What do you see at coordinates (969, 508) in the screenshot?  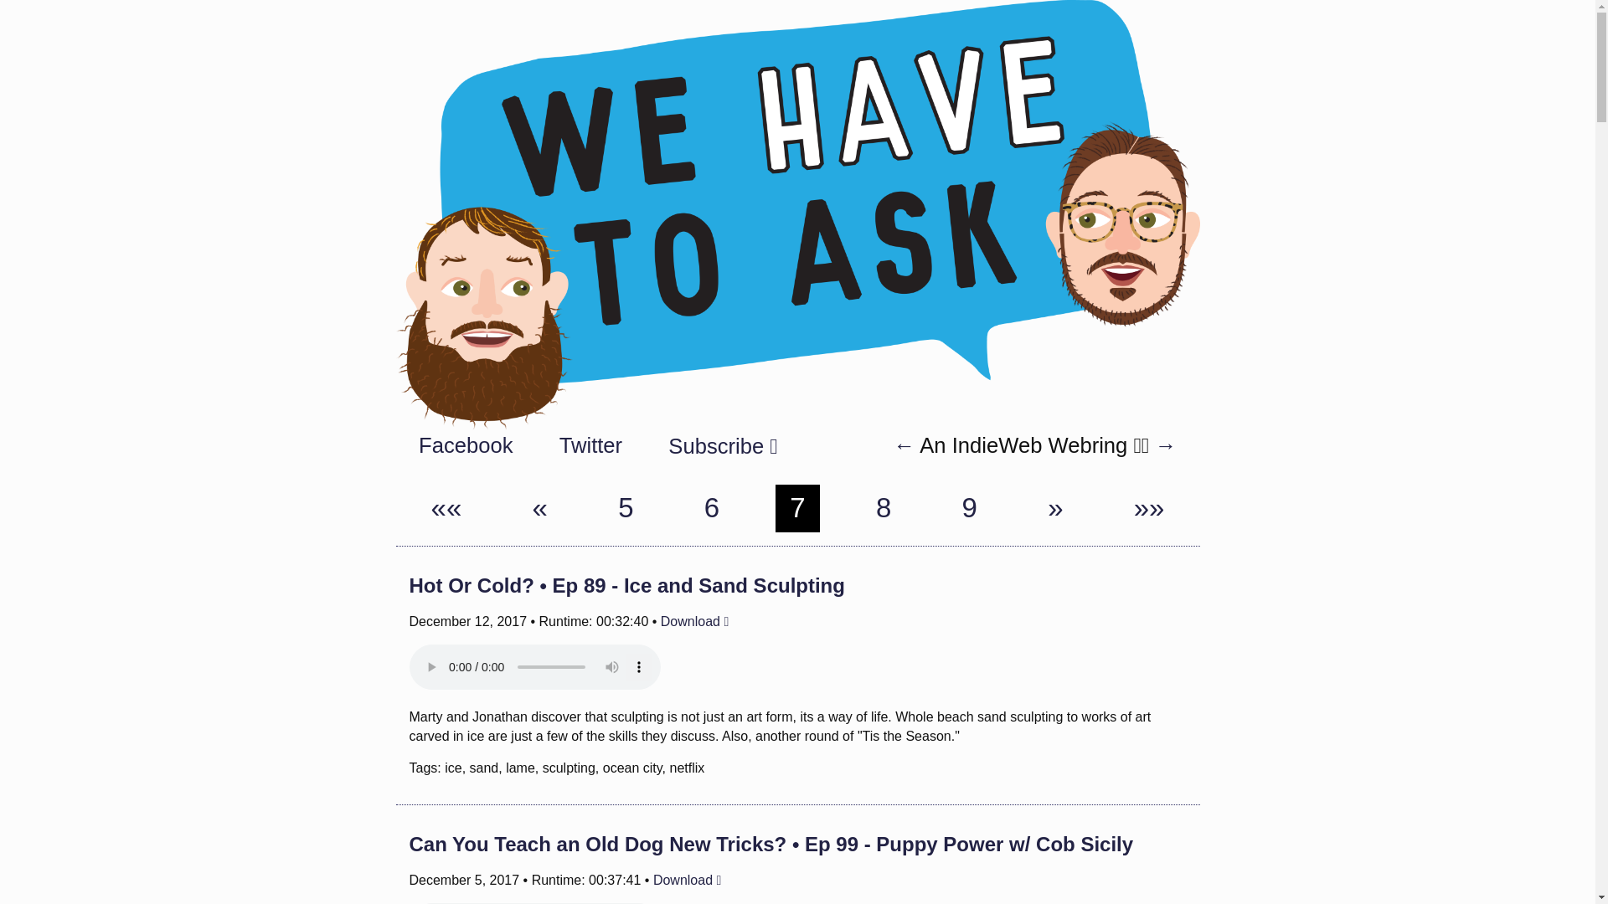 I see `9` at bounding box center [969, 508].